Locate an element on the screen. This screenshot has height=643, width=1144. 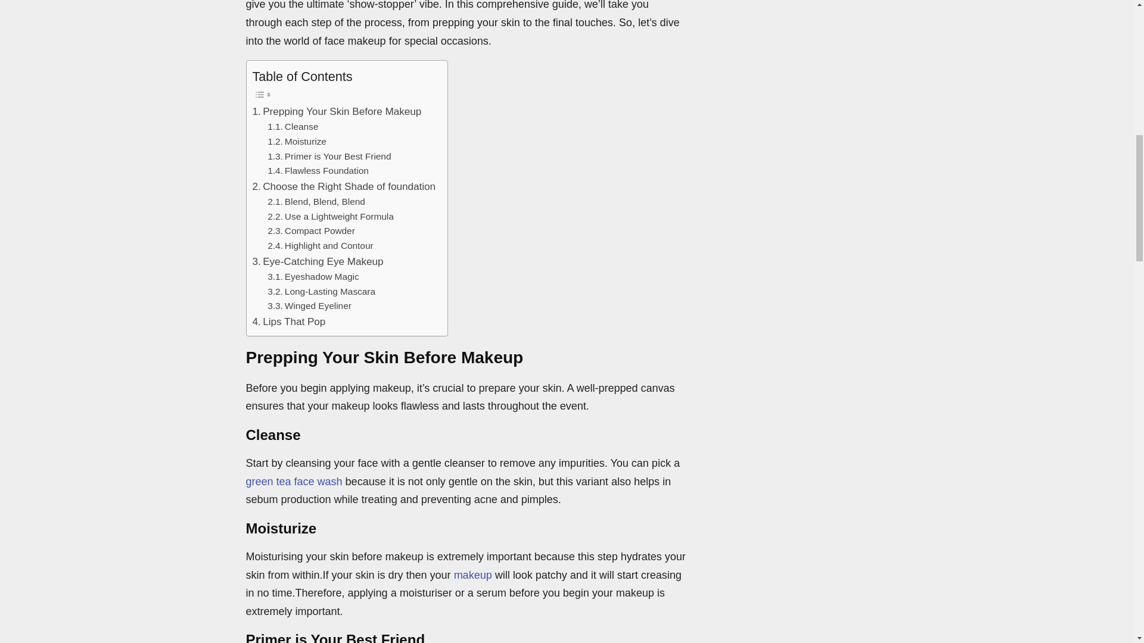
Prepping Your Skin Before Makeup is located at coordinates (337, 111).